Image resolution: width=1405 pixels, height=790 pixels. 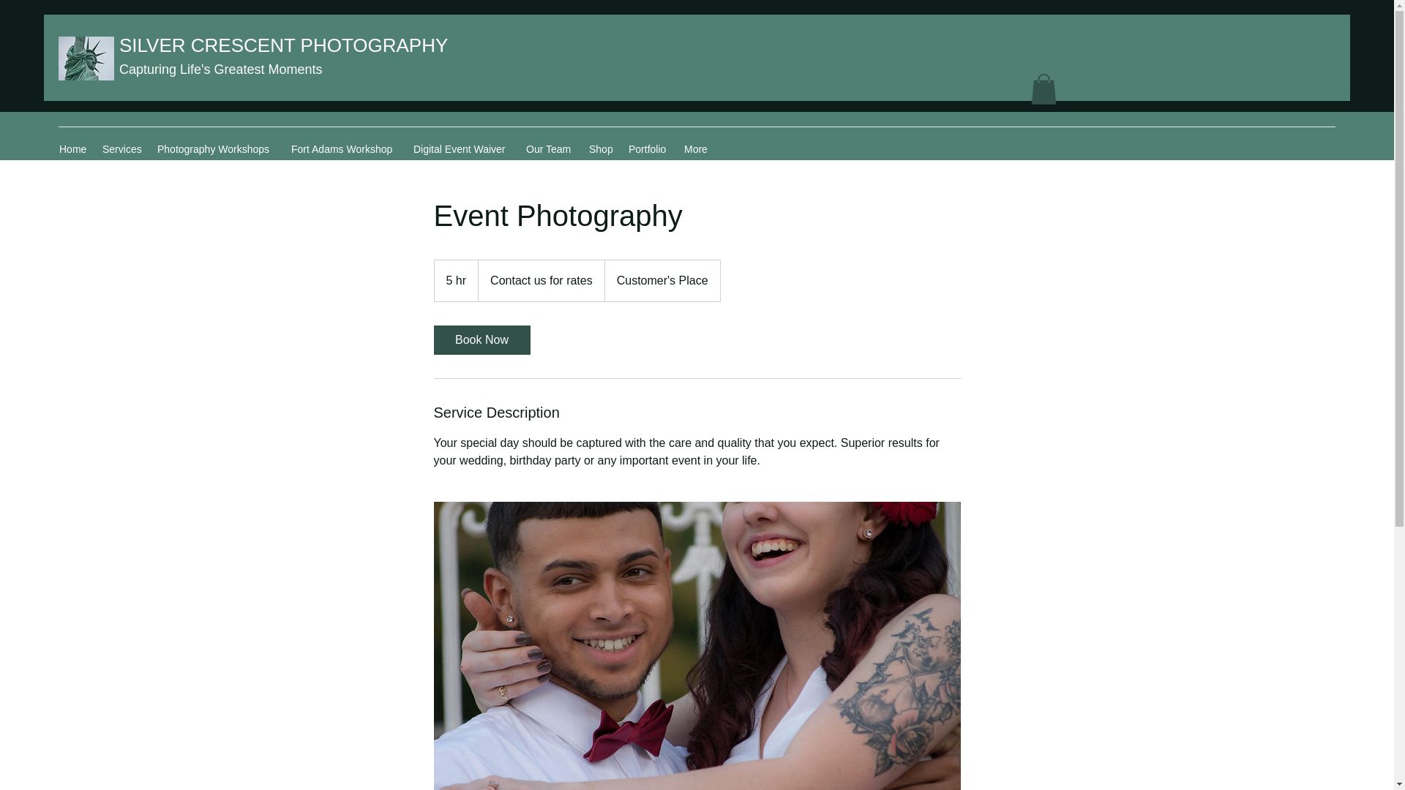 What do you see at coordinates (73, 149) in the screenshot?
I see `Home` at bounding box center [73, 149].